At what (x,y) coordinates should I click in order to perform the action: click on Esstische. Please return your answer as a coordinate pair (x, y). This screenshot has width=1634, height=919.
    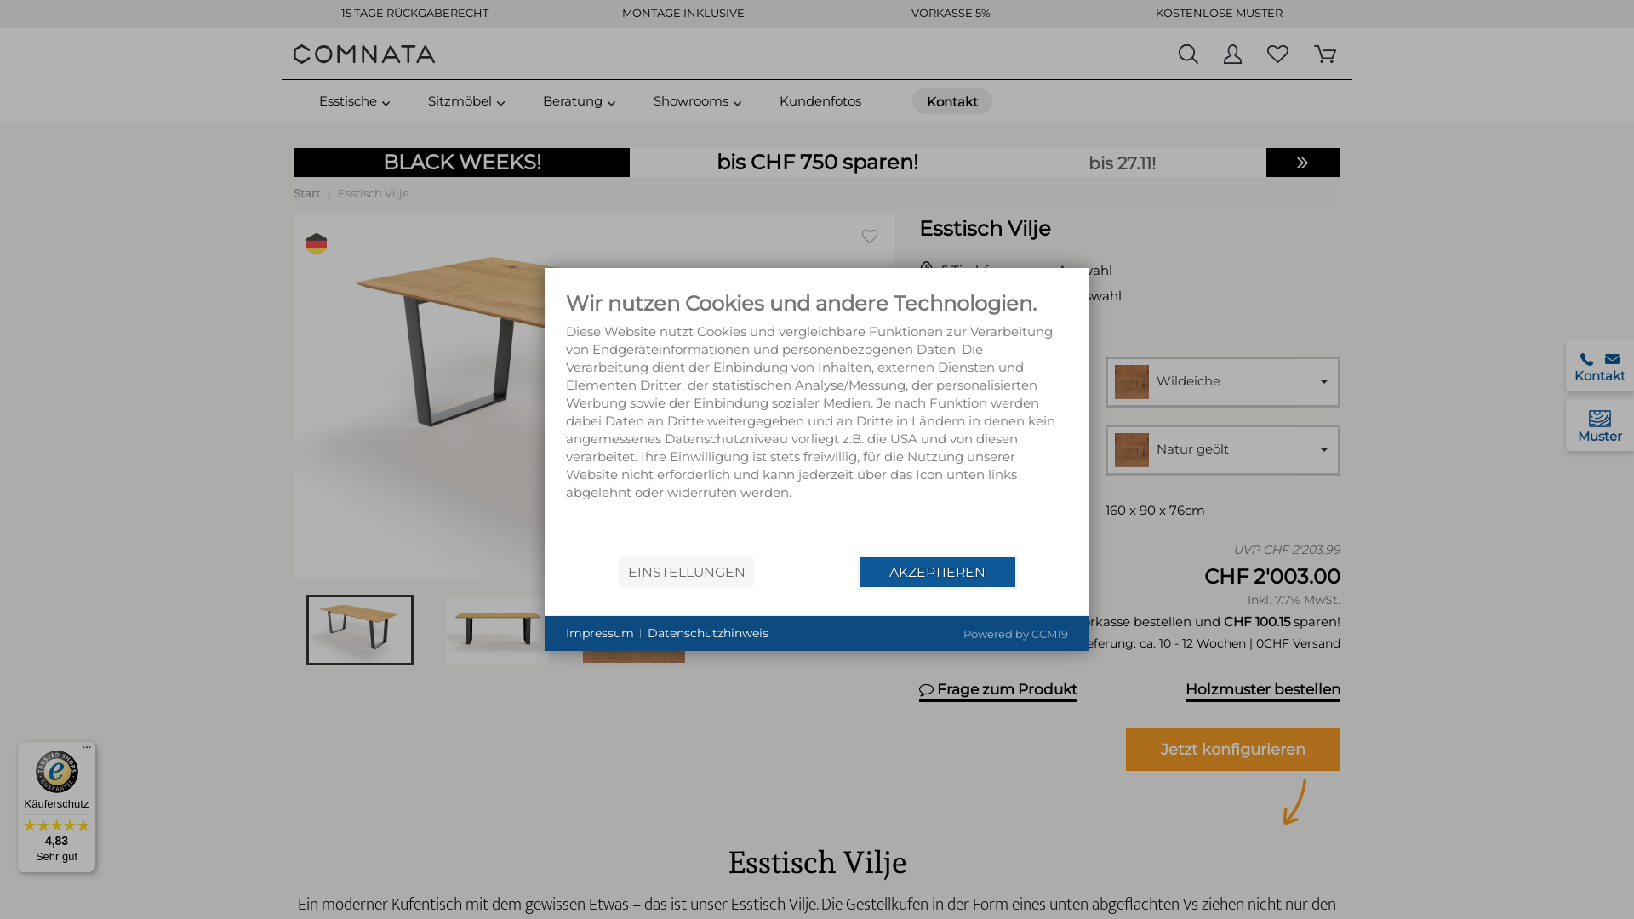
    Looking at the image, I should click on (348, 101).